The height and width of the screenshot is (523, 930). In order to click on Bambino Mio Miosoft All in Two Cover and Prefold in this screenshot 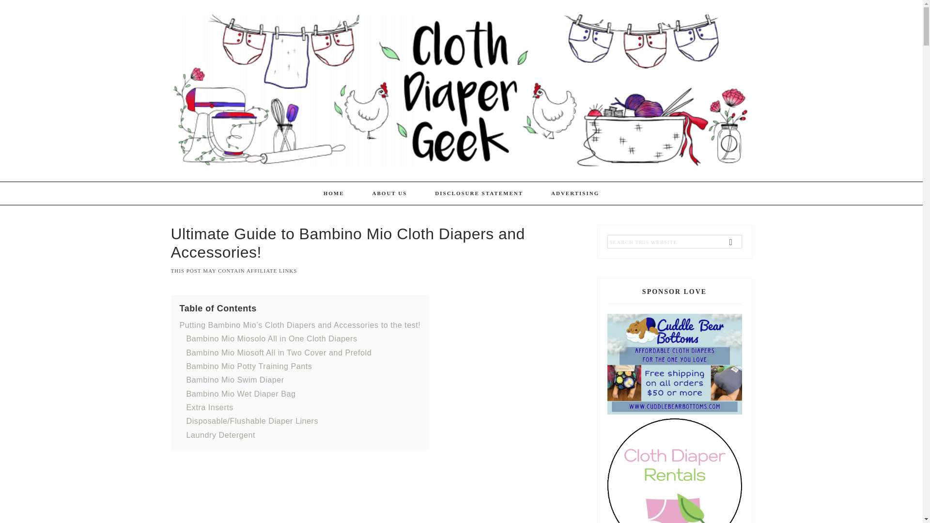, I will do `click(279, 353)`.